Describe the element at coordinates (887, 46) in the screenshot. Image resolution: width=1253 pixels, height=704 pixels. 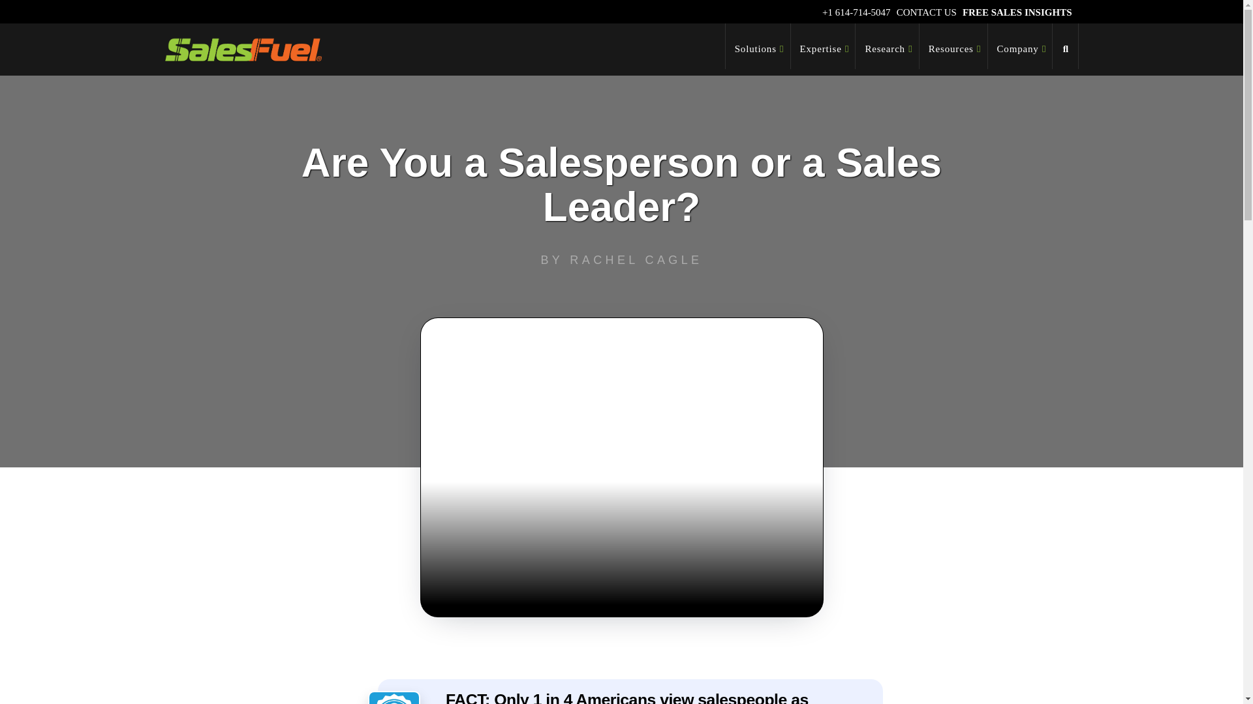
I see `Research` at that location.